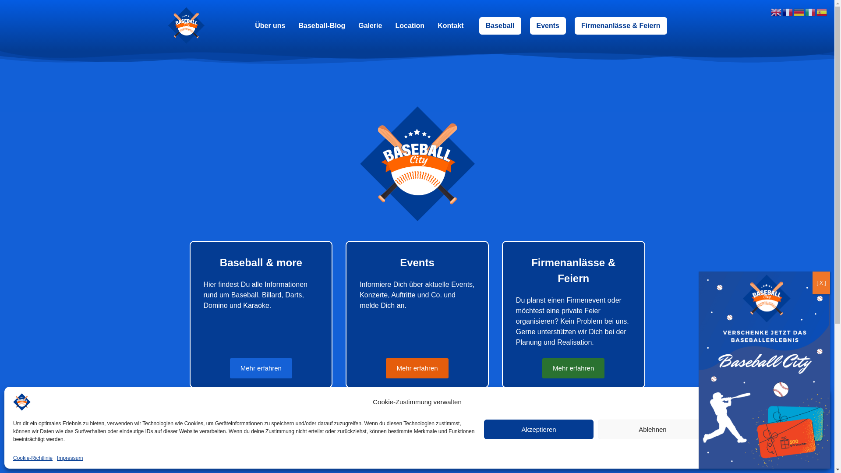  What do you see at coordinates (777, 11) in the screenshot?
I see `English` at bounding box center [777, 11].